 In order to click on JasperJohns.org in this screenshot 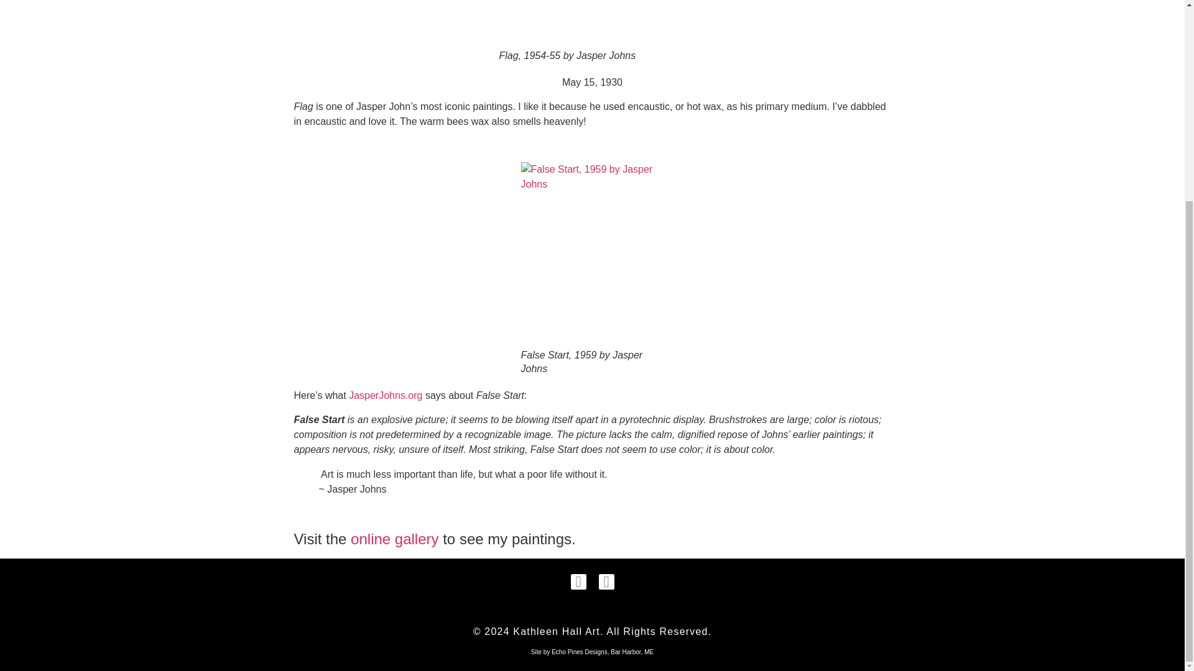, I will do `click(387, 395)`.